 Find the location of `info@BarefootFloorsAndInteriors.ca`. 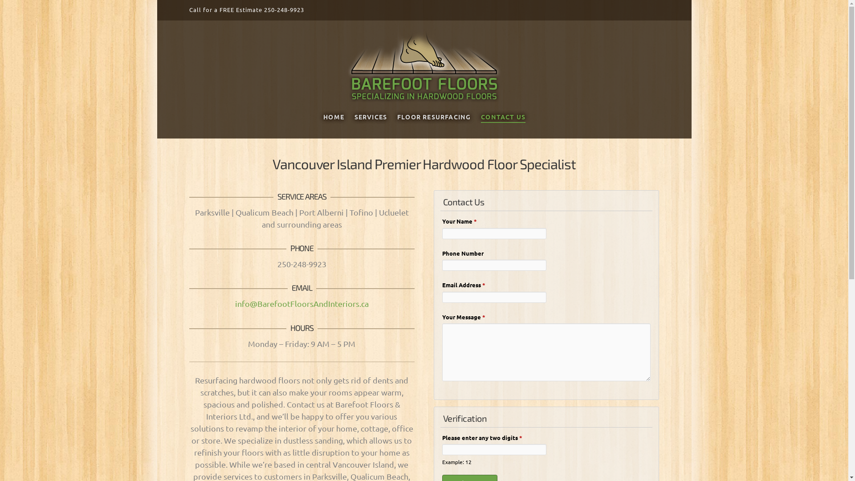

info@BarefootFloorsAndInteriors.ca is located at coordinates (302, 304).